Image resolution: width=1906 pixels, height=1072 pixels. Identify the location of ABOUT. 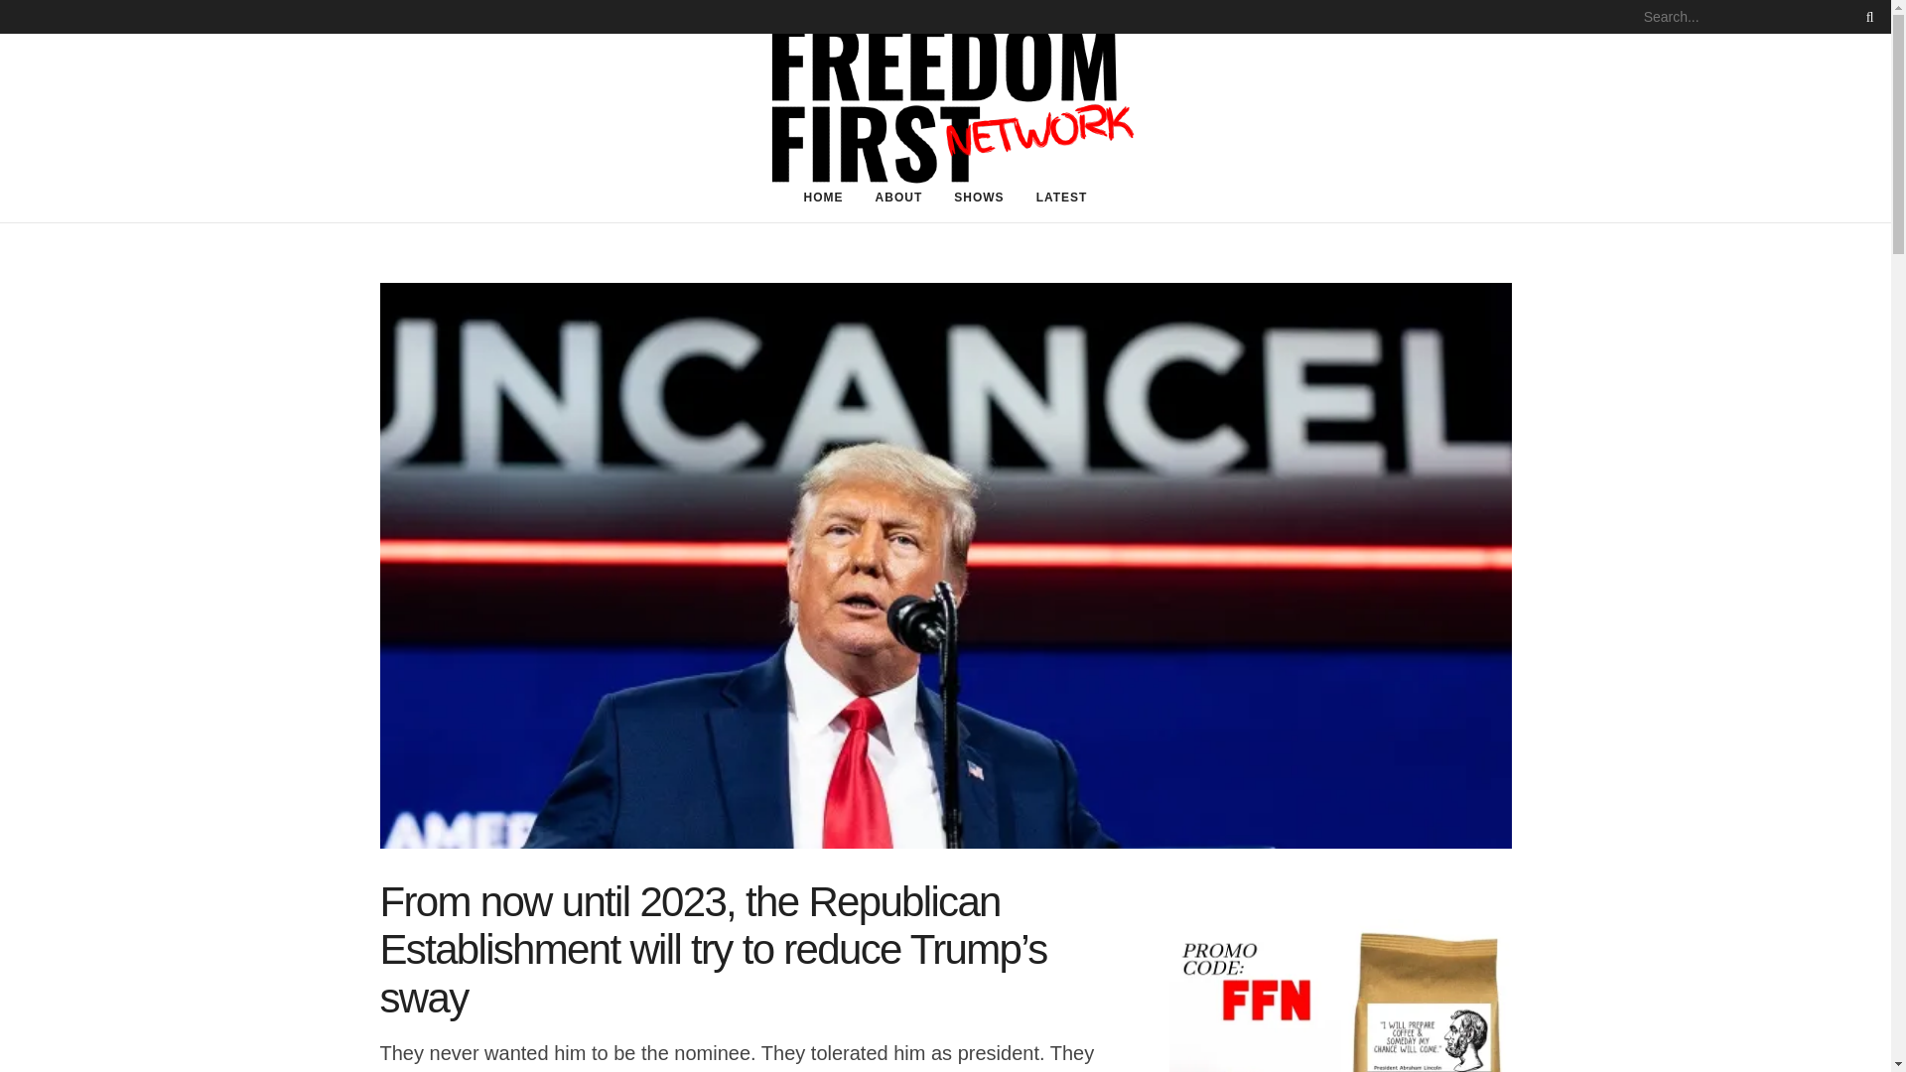
(899, 197).